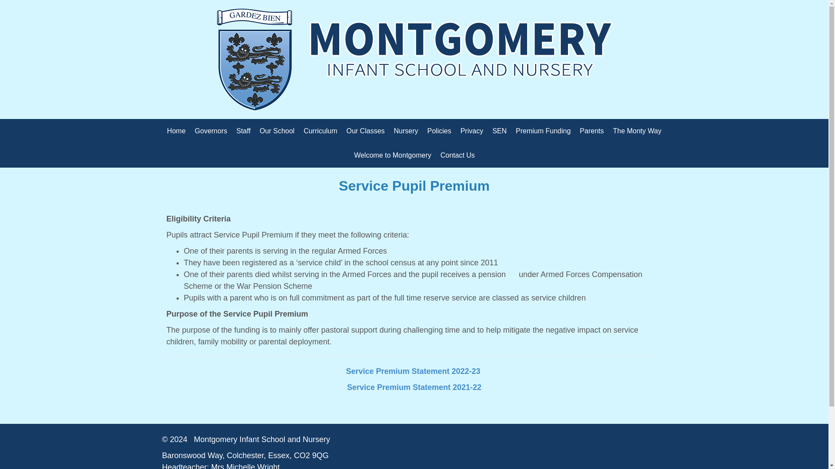 The height and width of the screenshot is (469, 835). Describe the element at coordinates (637, 131) in the screenshot. I see `The Monty Way` at that location.